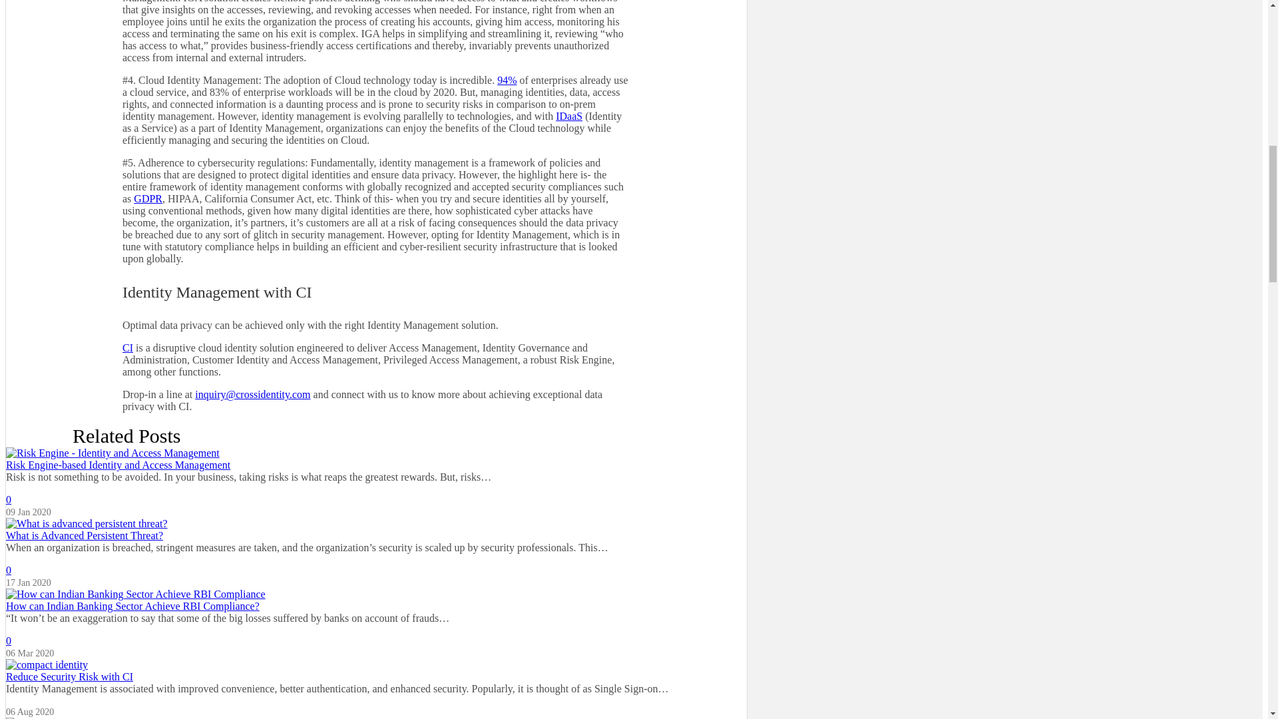  What do you see at coordinates (128, 348) in the screenshot?
I see `CI` at bounding box center [128, 348].